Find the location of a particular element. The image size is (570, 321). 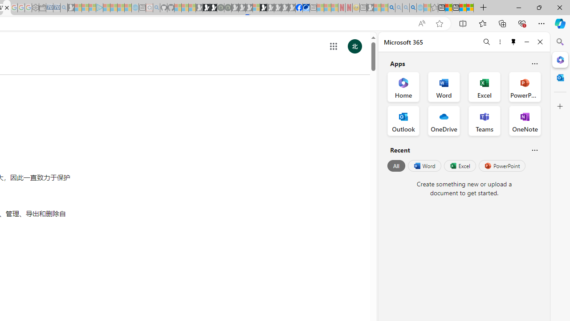

Is this helpful? is located at coordinates (534, 150).